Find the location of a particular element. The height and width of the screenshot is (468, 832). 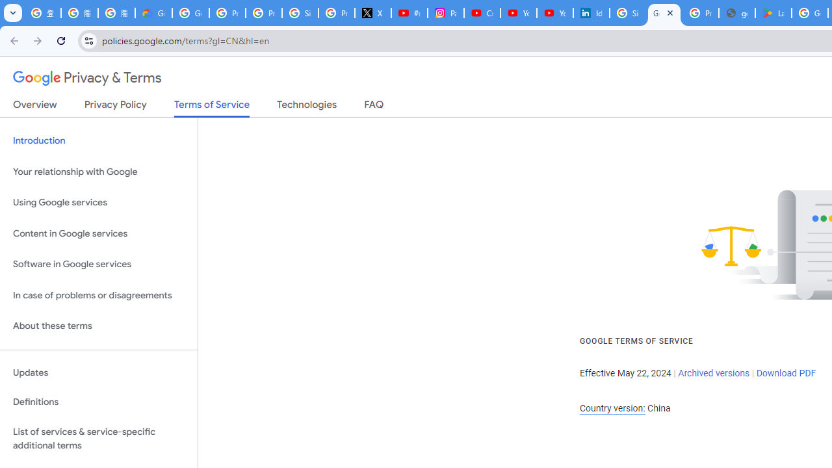

Your relationship with Google is located at coordinates (99, 172).